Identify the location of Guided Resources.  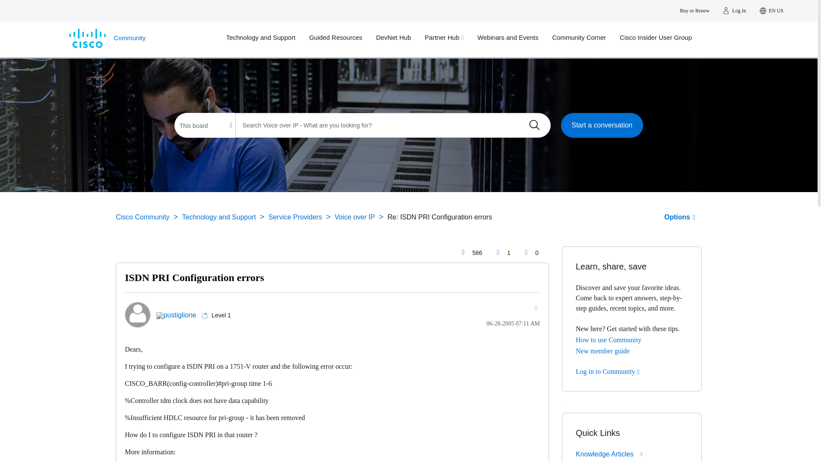
(343, 38).